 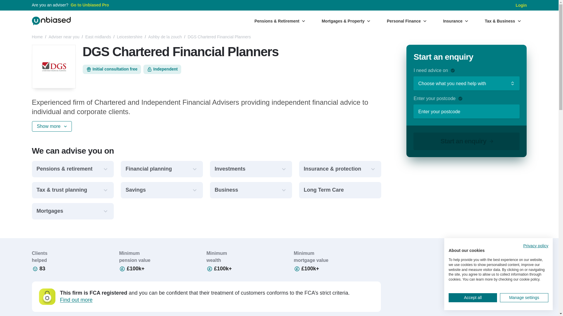 I want to click on Insurance, so click(x=456, y=21).